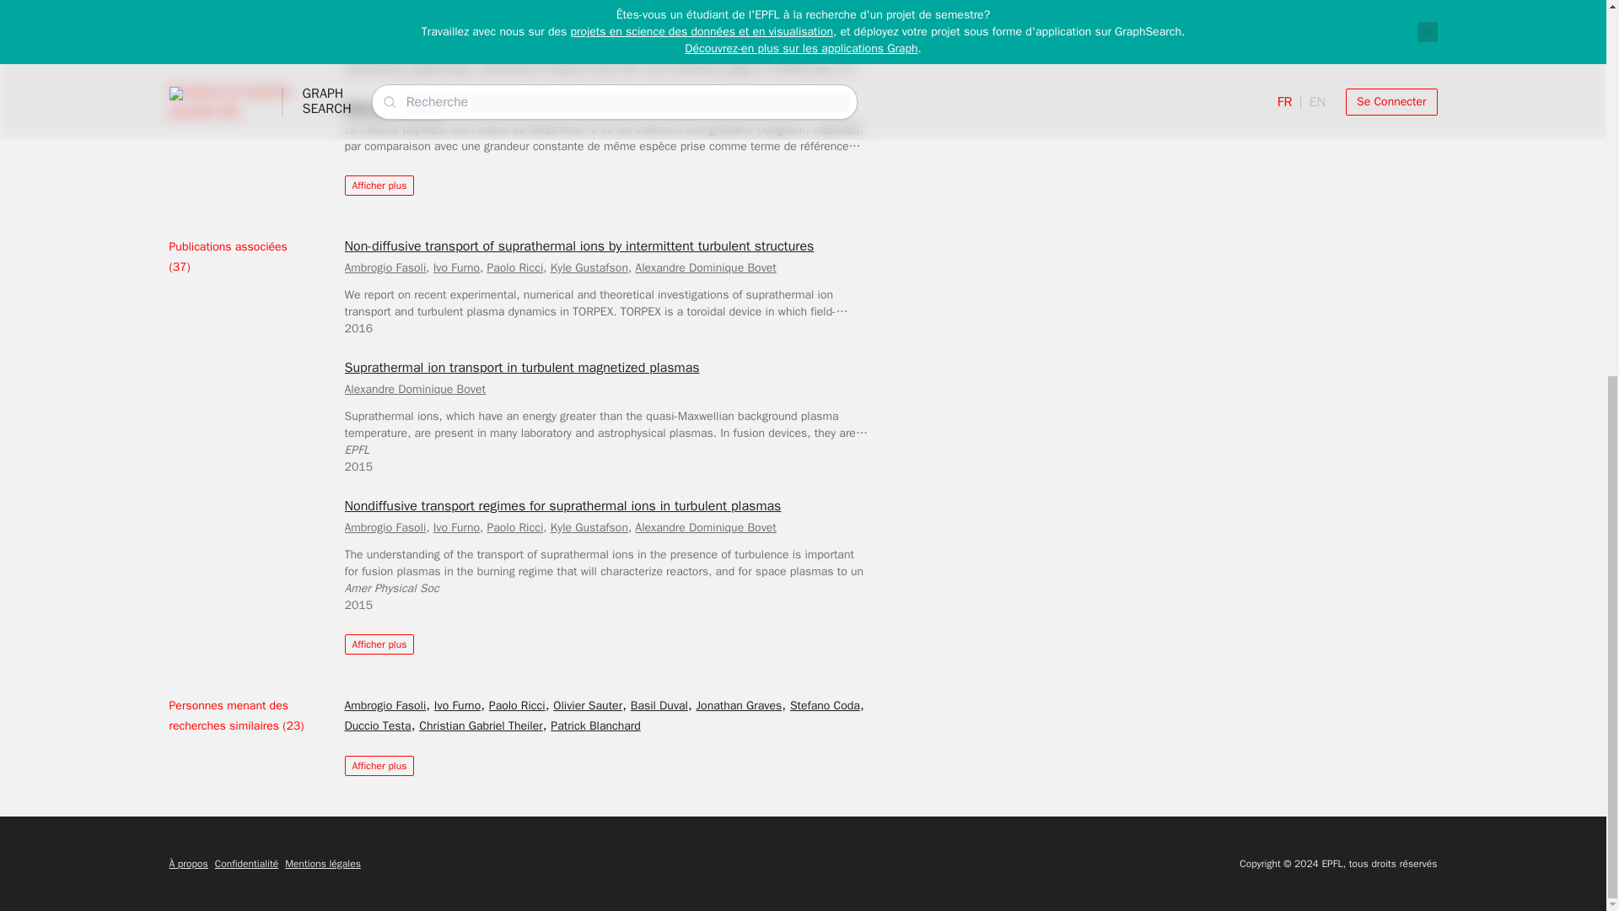 This screenshot has width=1619, height=911. Describe the element at coordinates (393, 108) in the screenshot. I see `Mesure physique` at that location.